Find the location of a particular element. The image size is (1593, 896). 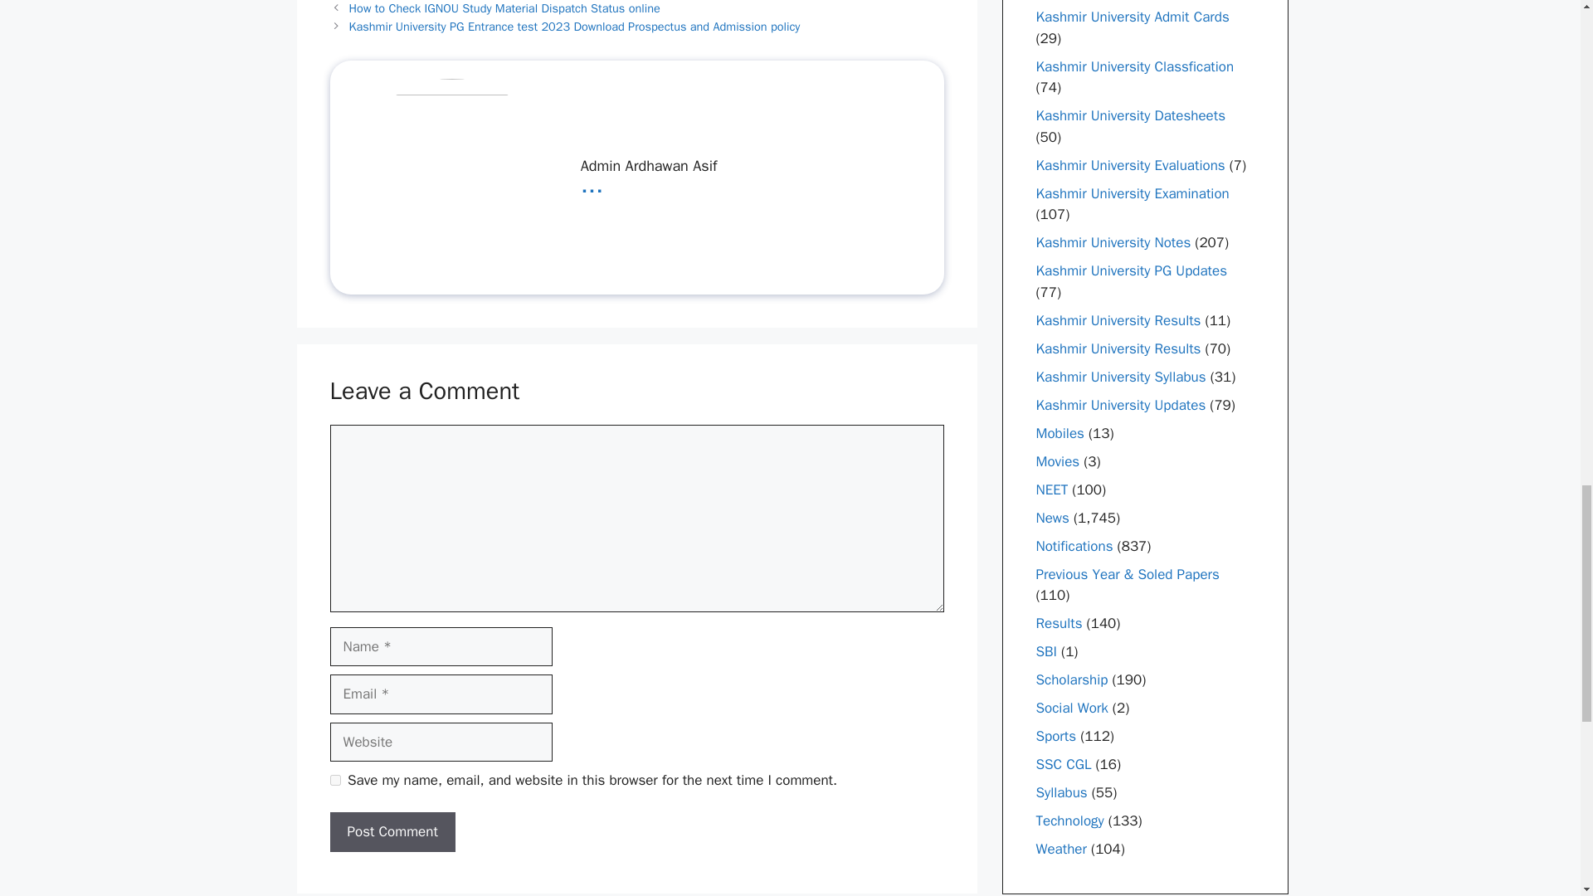

Post Comment is located at coordinates (392, 831).